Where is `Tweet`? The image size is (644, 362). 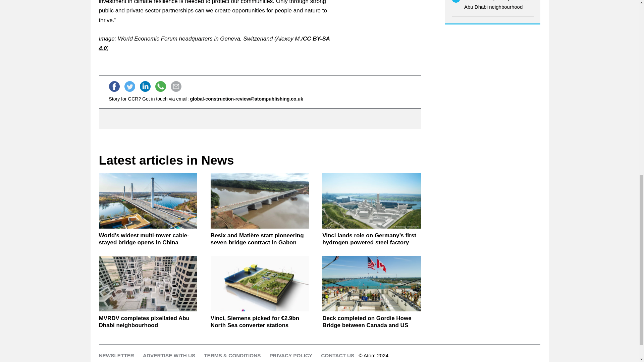
Tweet is located at coordinates (129, 86).